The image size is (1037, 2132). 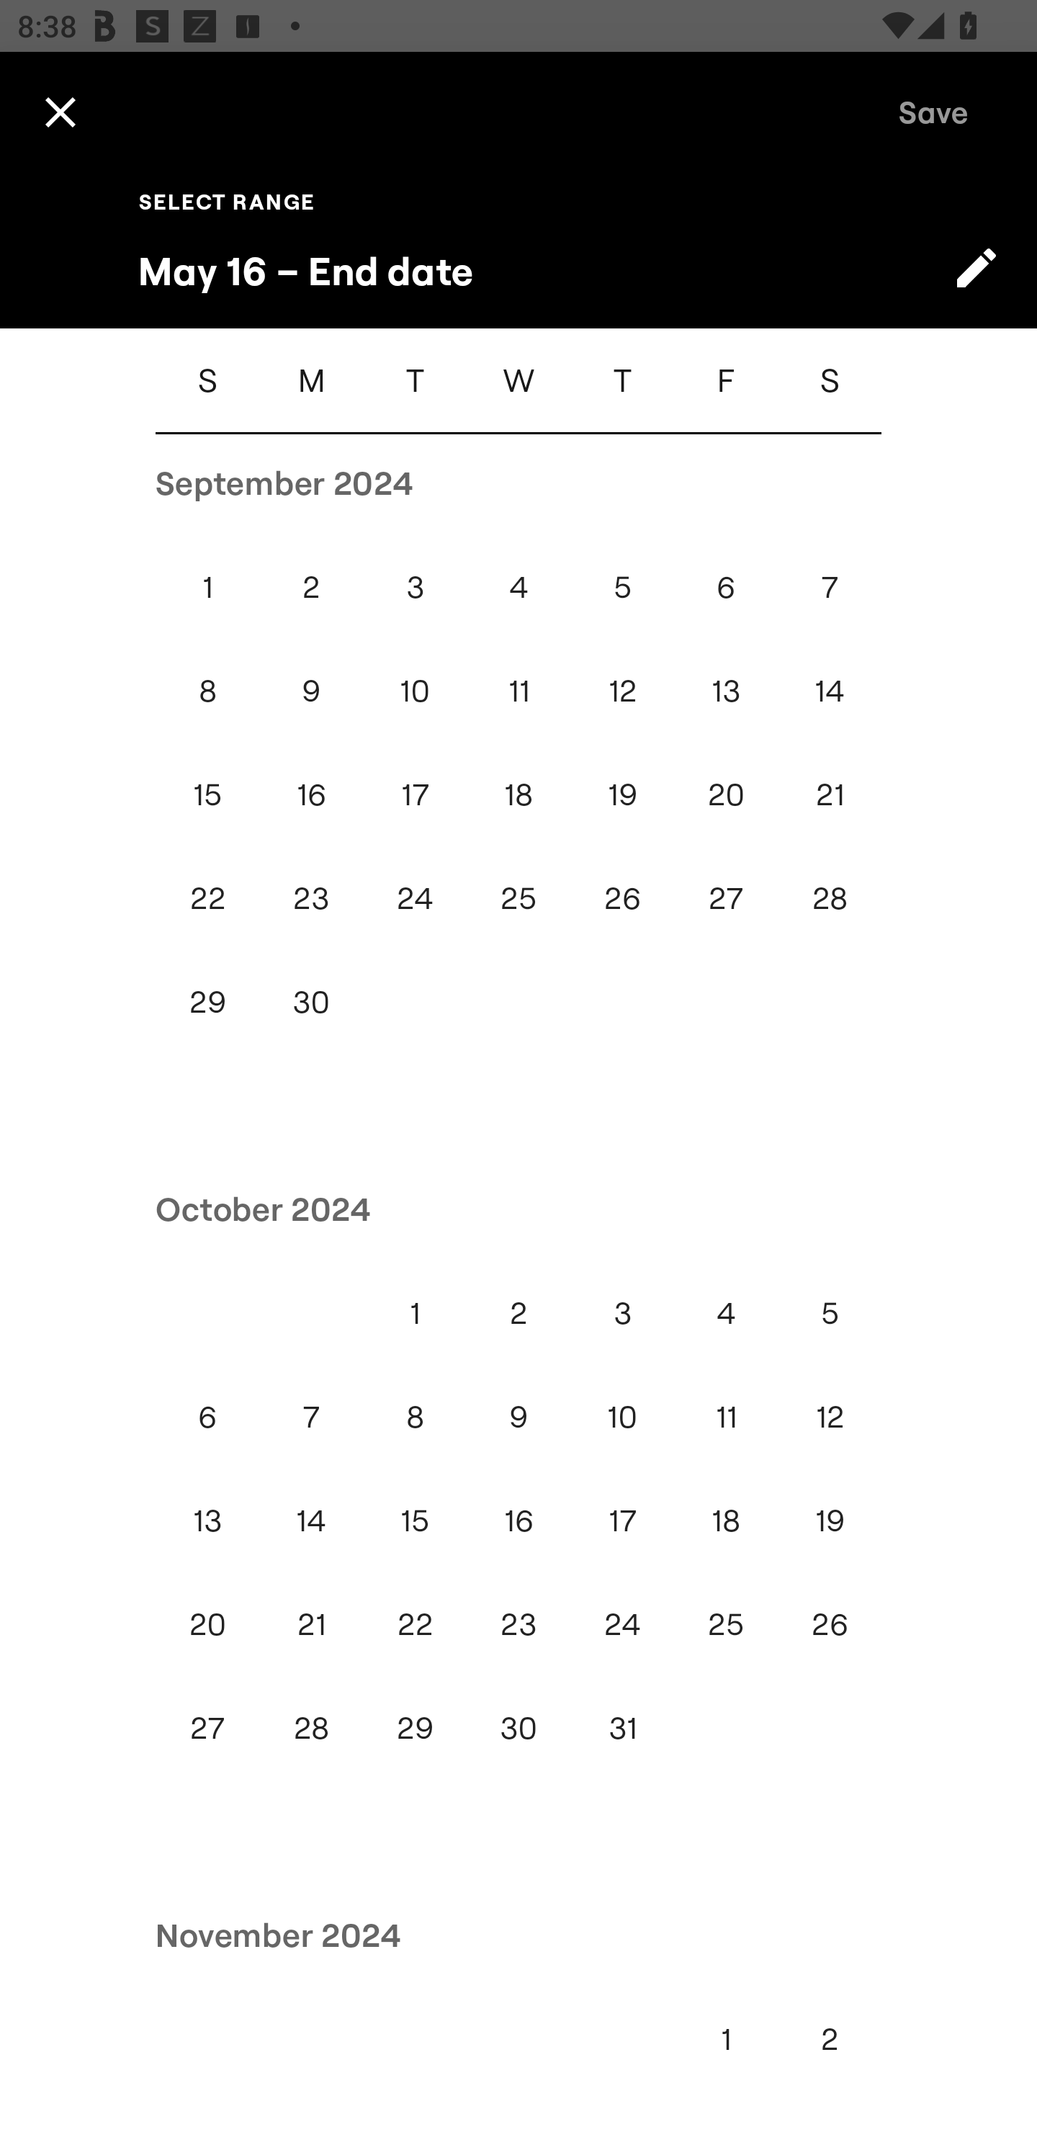 I want to click on 18 Wed, Sep 18, so click(x=518, y=794).